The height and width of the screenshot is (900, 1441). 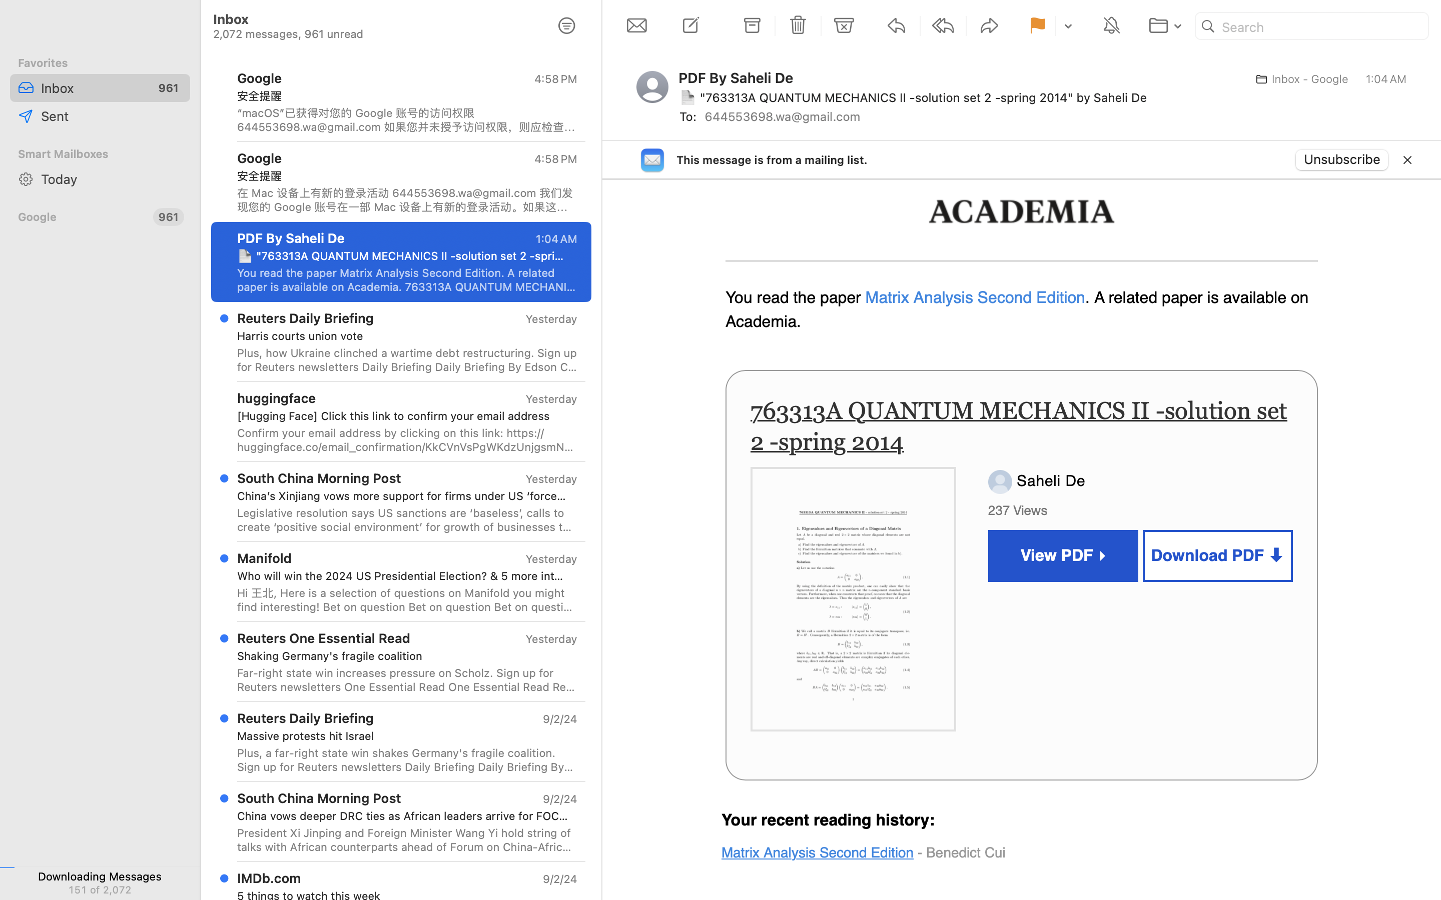 What do you see at coordinates (403, 736) in the screenshot?
I see `Massive protests hit Israel` at bounding box center [403, 736].